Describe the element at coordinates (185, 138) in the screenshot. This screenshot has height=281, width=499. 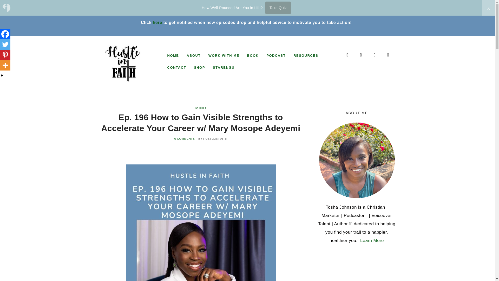
I see `0 COMMENTS` at that location.